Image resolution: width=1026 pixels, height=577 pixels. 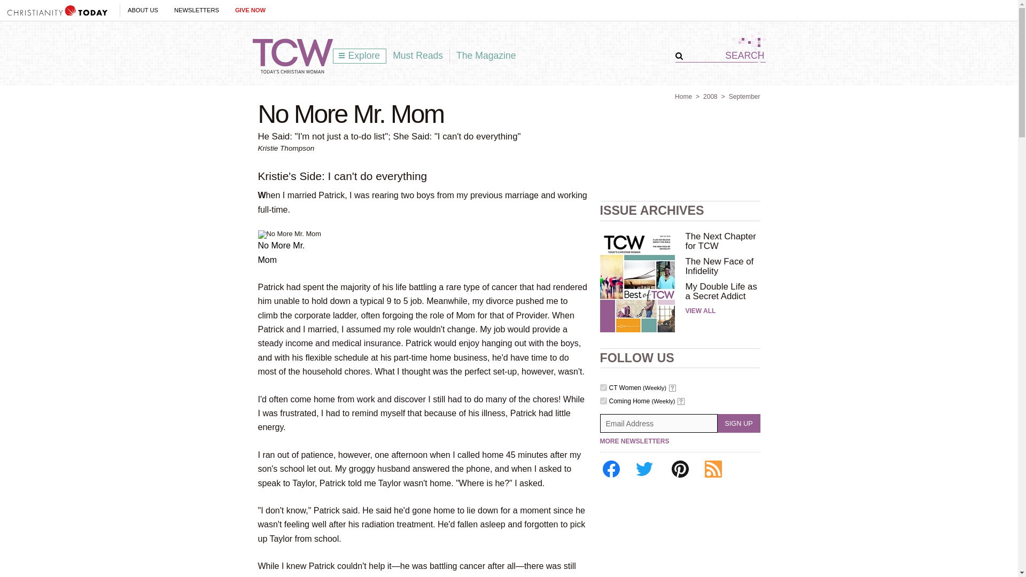 I want to click on Sign Up, so click(x=739, y=423).